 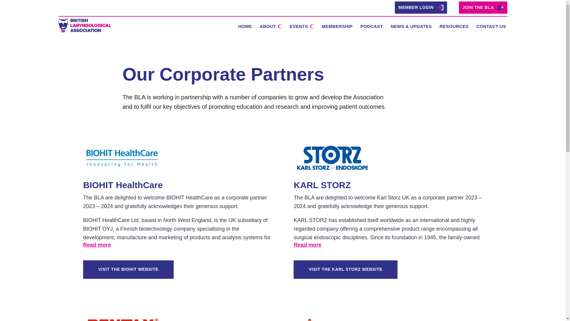 I want to click on BIOHIT Healthcare, so click(x=122, y=158).